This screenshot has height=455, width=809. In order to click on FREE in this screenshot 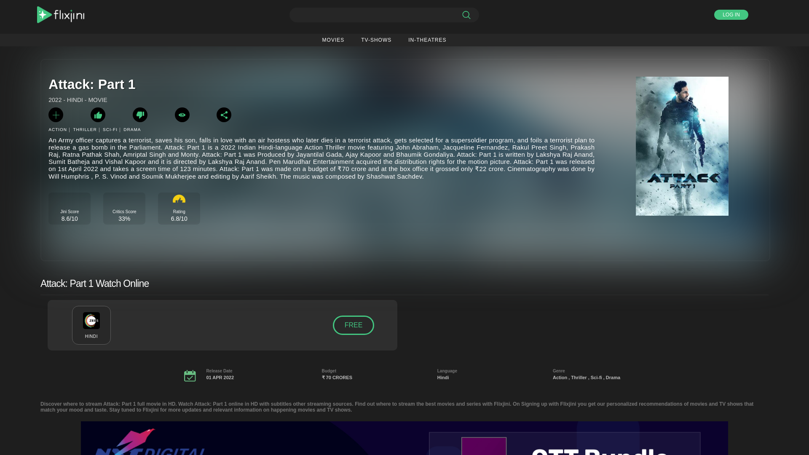, I will do `click(353, 325)`.